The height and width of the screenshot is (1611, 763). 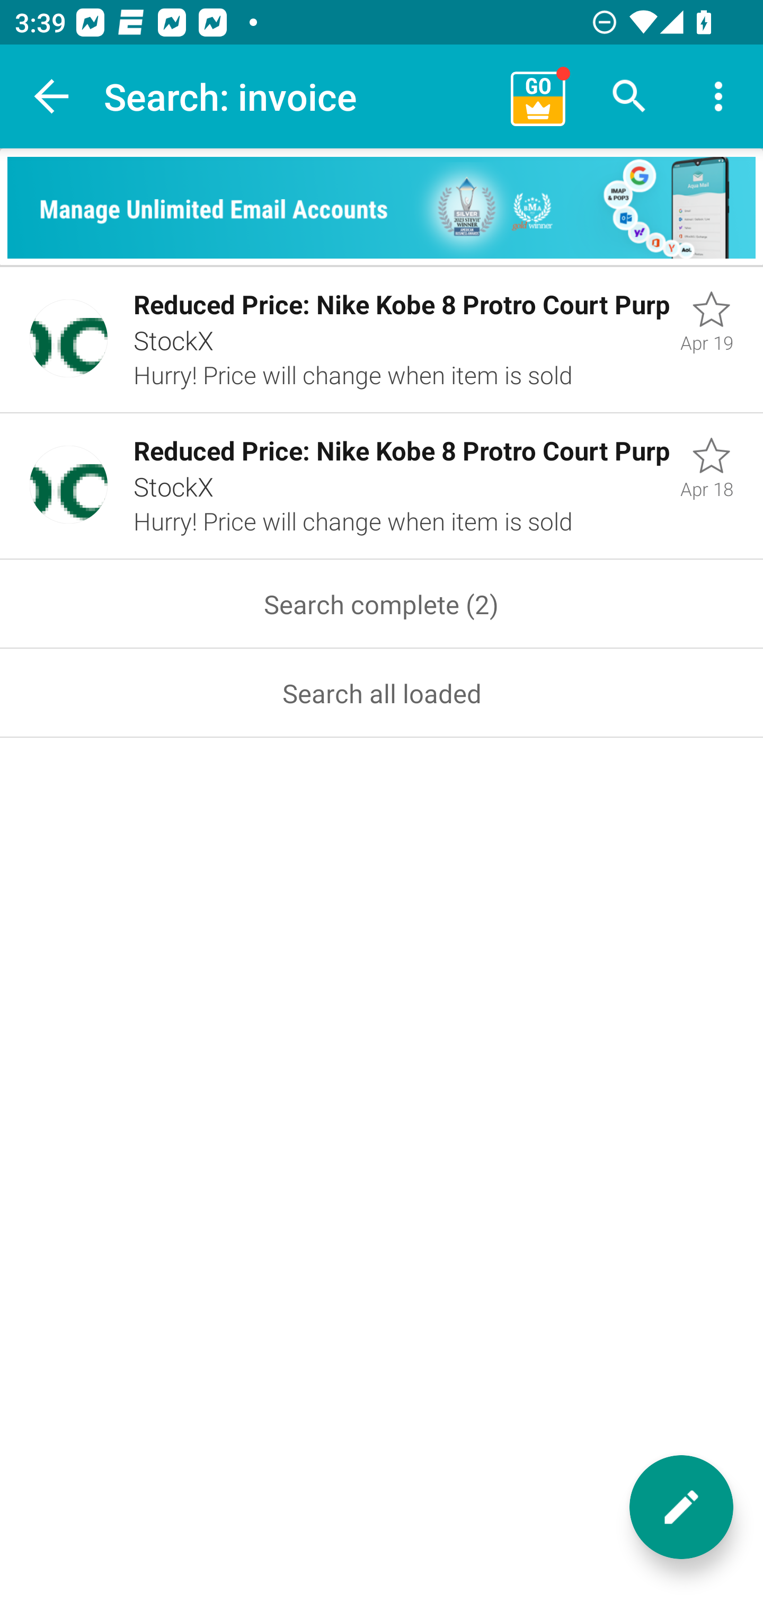 I want to click on Search all loaded, so click(x=381, y=693).